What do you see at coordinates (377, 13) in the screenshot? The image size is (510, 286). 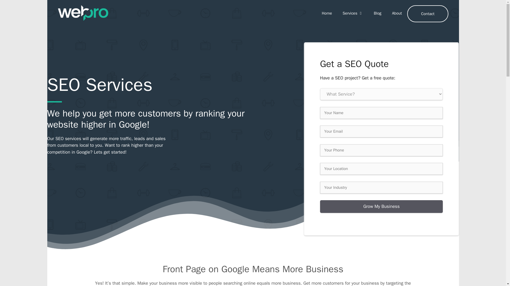 I see `Blog` at bounding box center [377, 13].